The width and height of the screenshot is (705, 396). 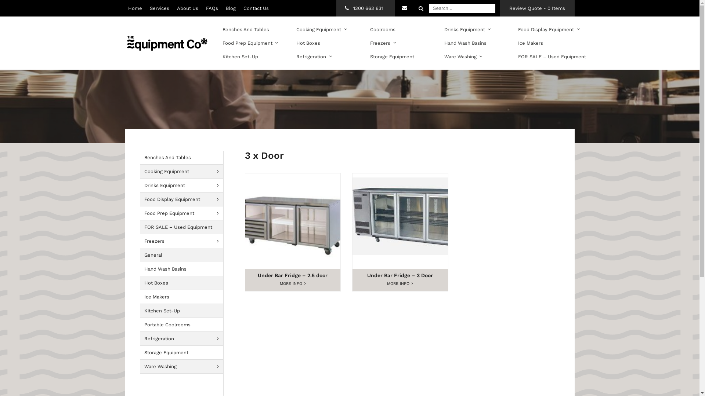 I want to click on Ice Makers, so click(x=184, y=297).